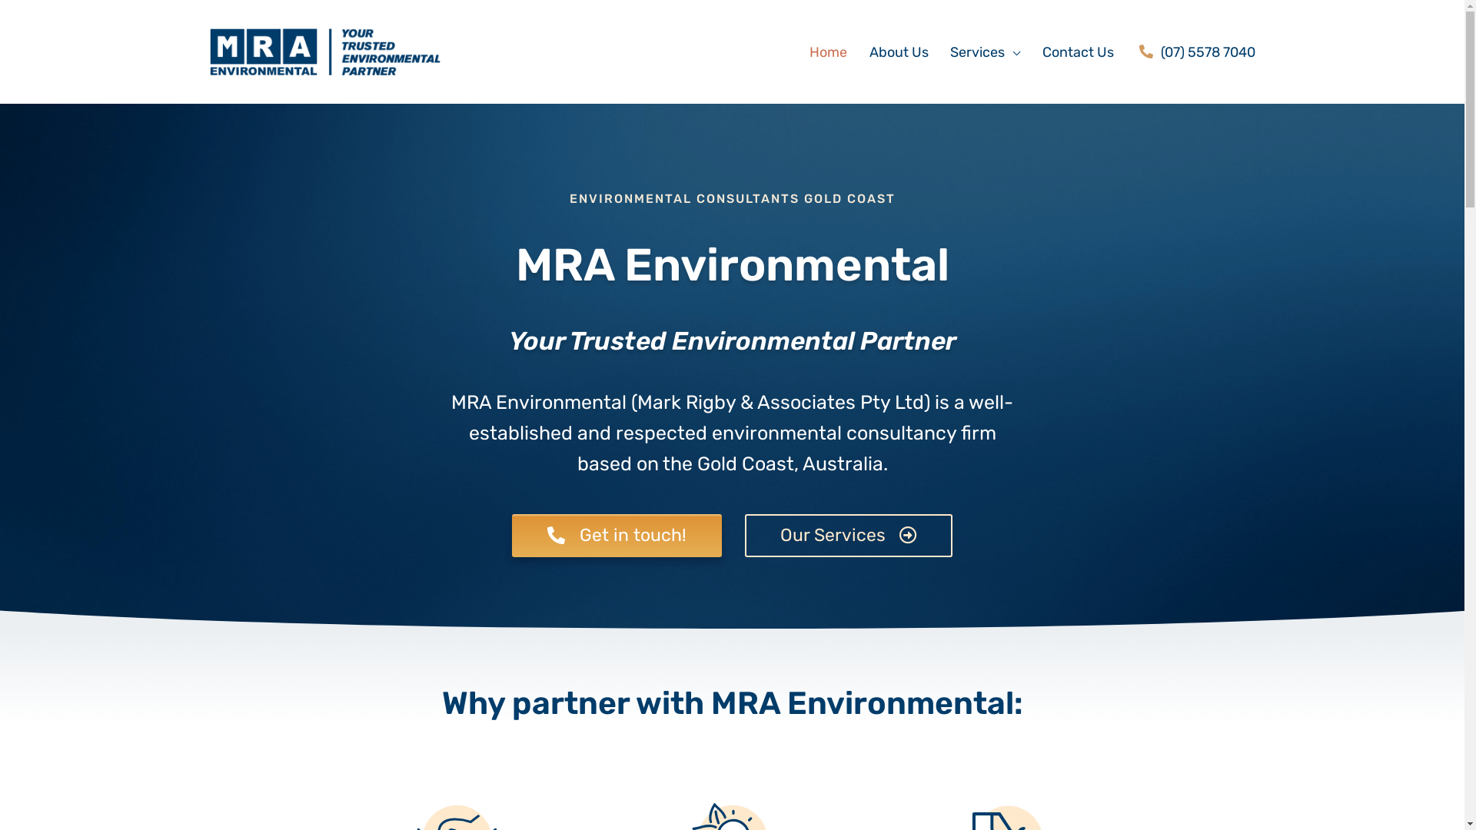 This screenshot has width=1476, height=830. Describe the element at coordinates (986, 52) in the screenshot. I see `Services` at that location.